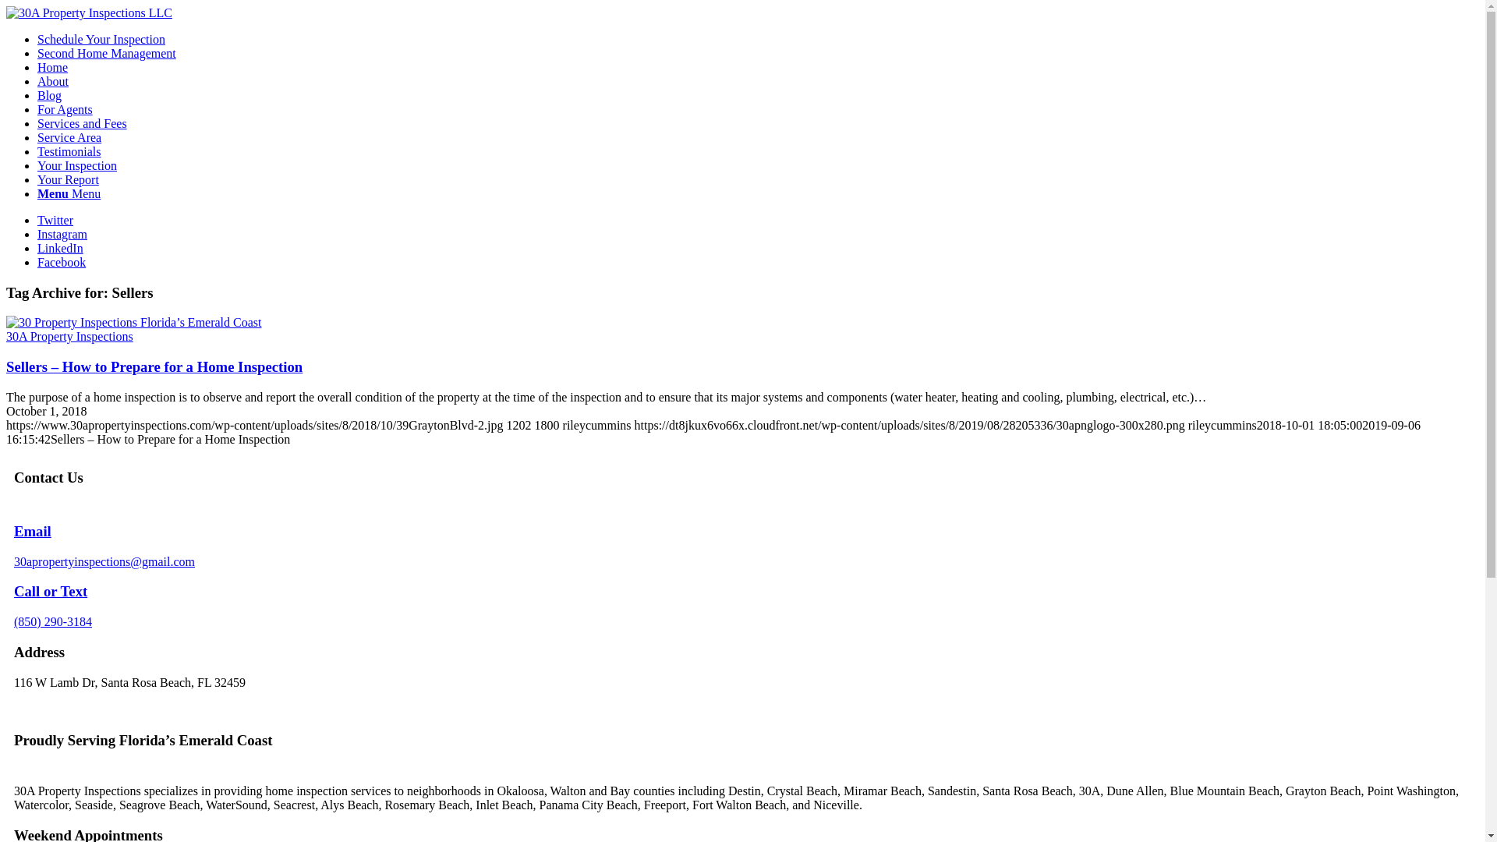  Describe the element at coordinates (70, 337) in the screenshot. I see `30A Property Inspections` at that location.